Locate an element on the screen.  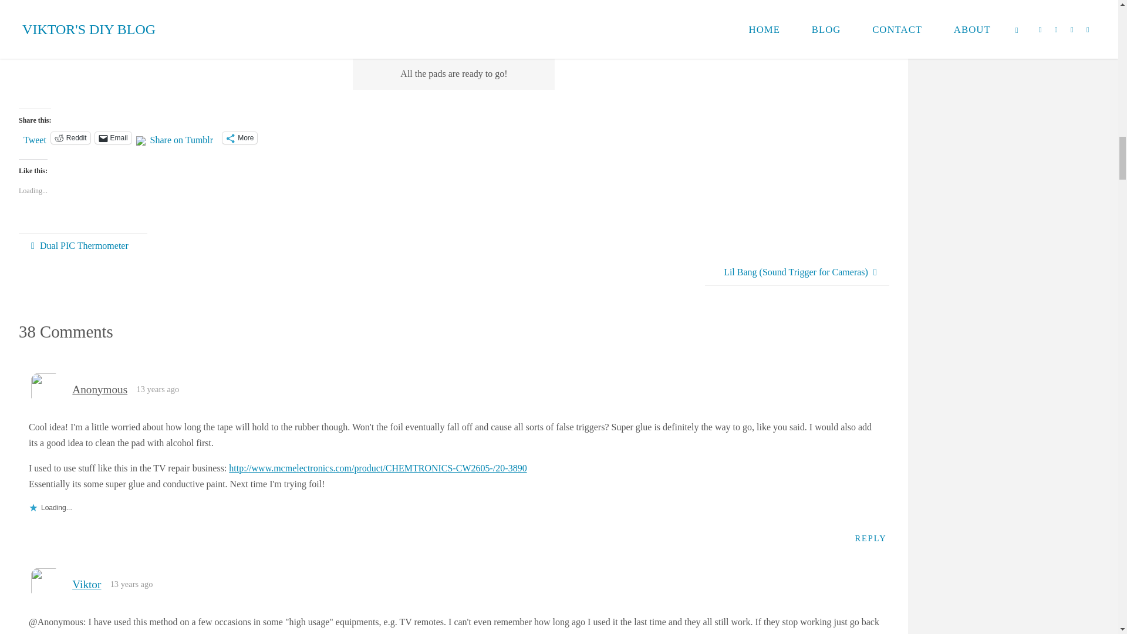
Click to share on Reddit is located at coordinates (70, 137).